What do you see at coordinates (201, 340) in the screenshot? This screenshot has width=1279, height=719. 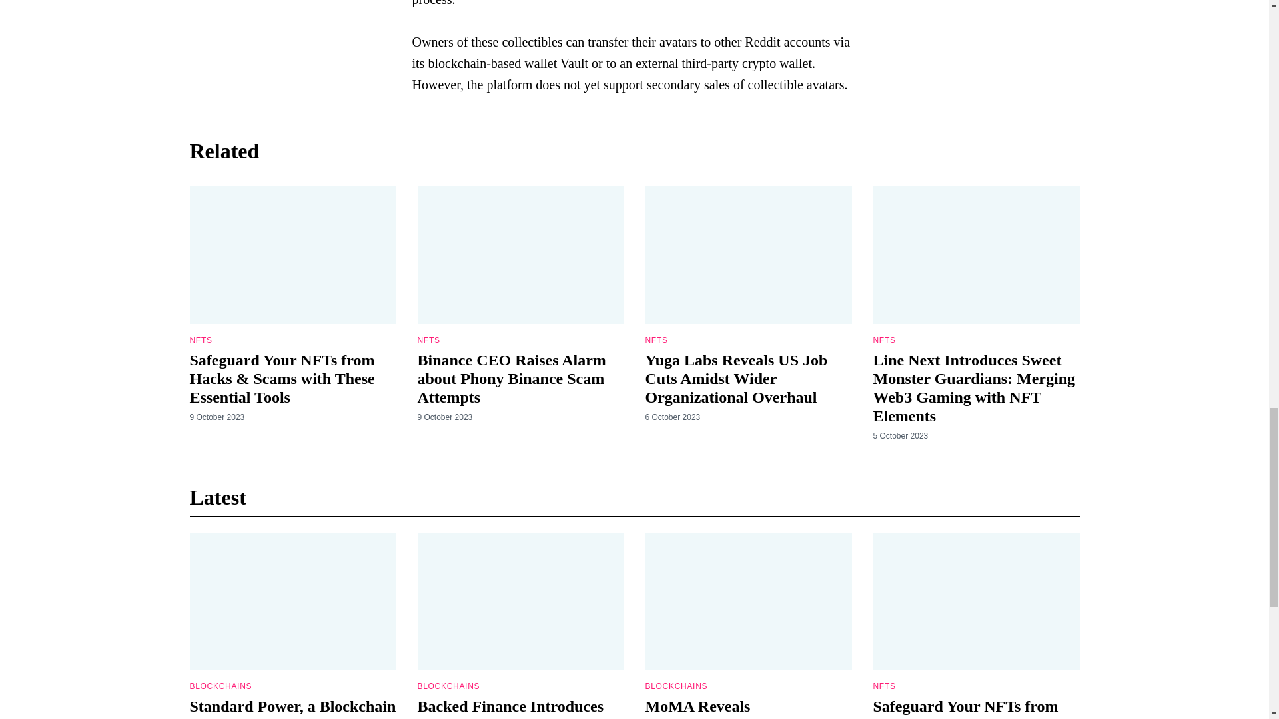 I see `NFTS` at bounding box center [201, 340].